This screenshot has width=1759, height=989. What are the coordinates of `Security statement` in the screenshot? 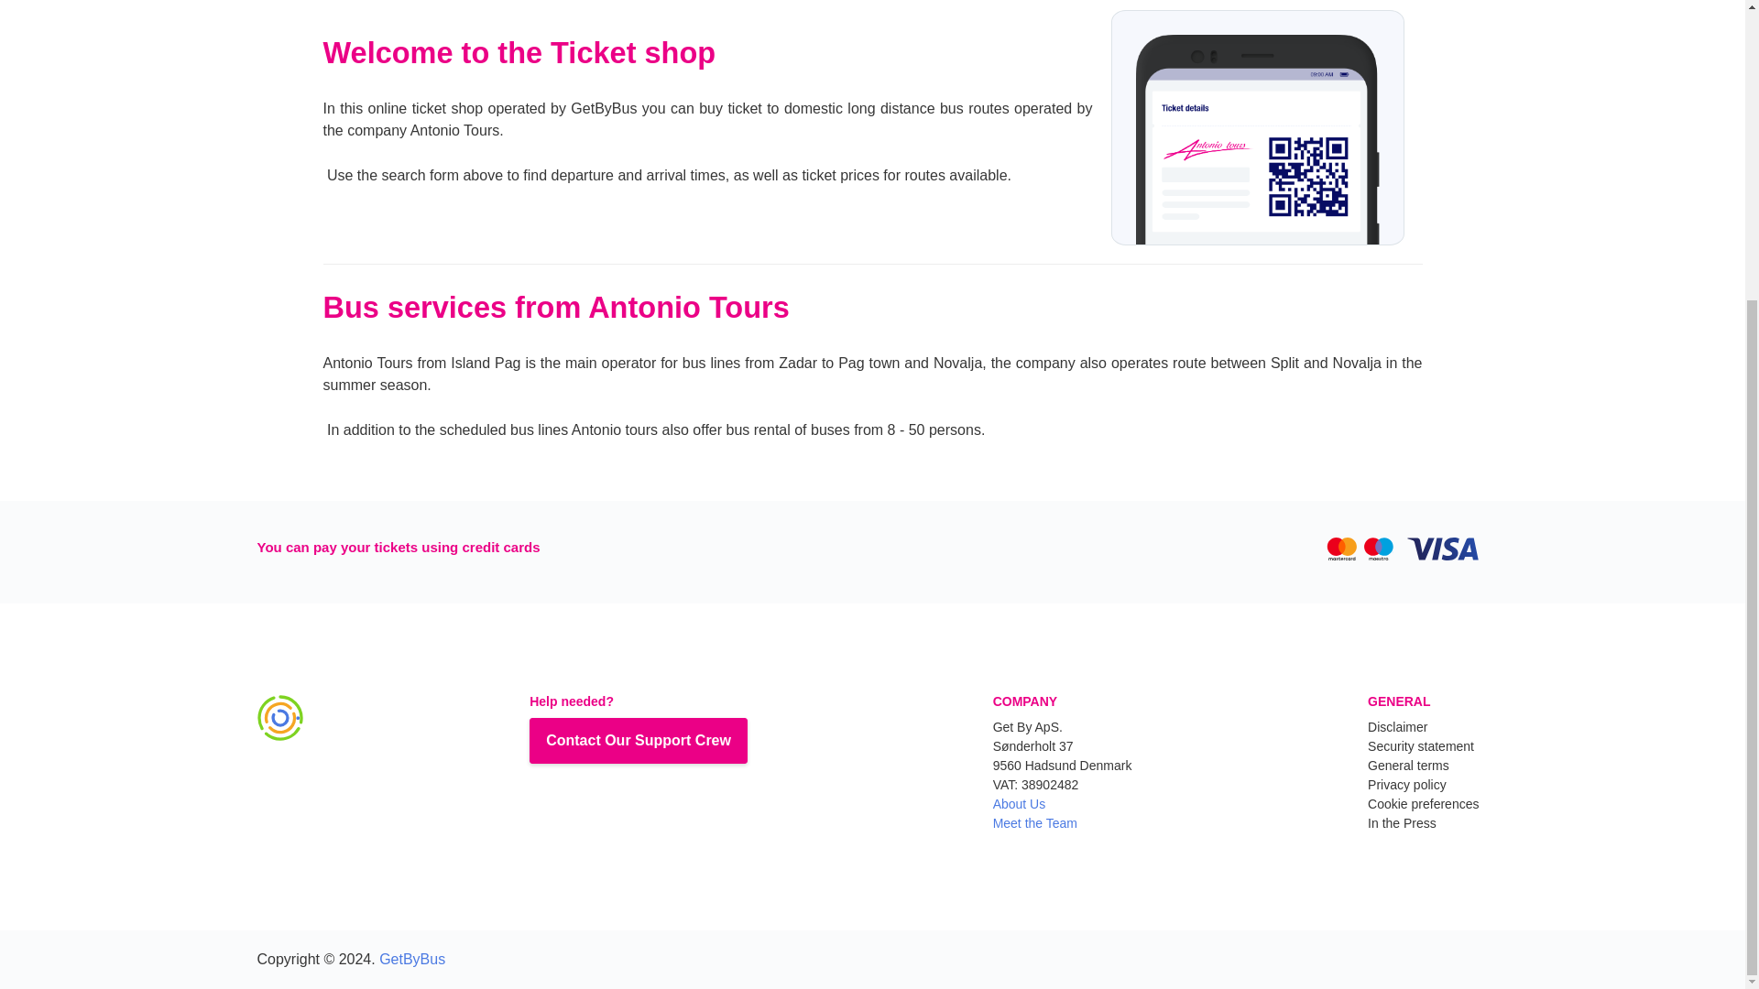 It's located at (1420, 745).